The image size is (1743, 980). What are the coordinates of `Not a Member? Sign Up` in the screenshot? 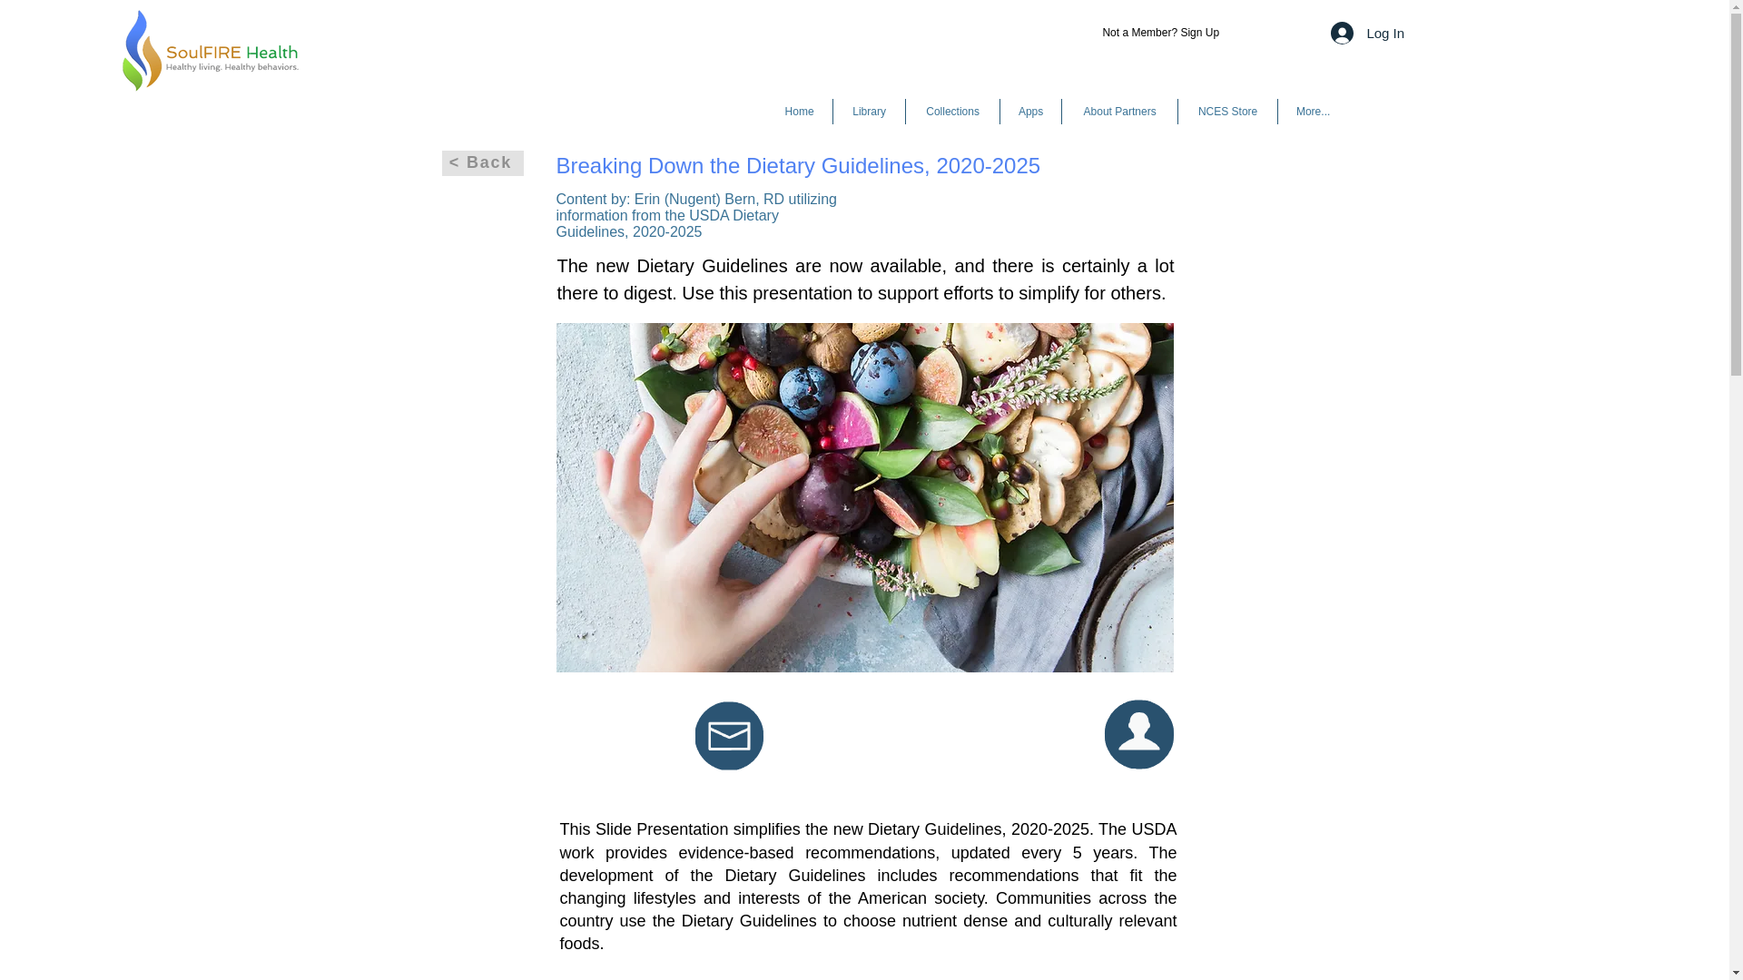 It's located at (1160, 33).